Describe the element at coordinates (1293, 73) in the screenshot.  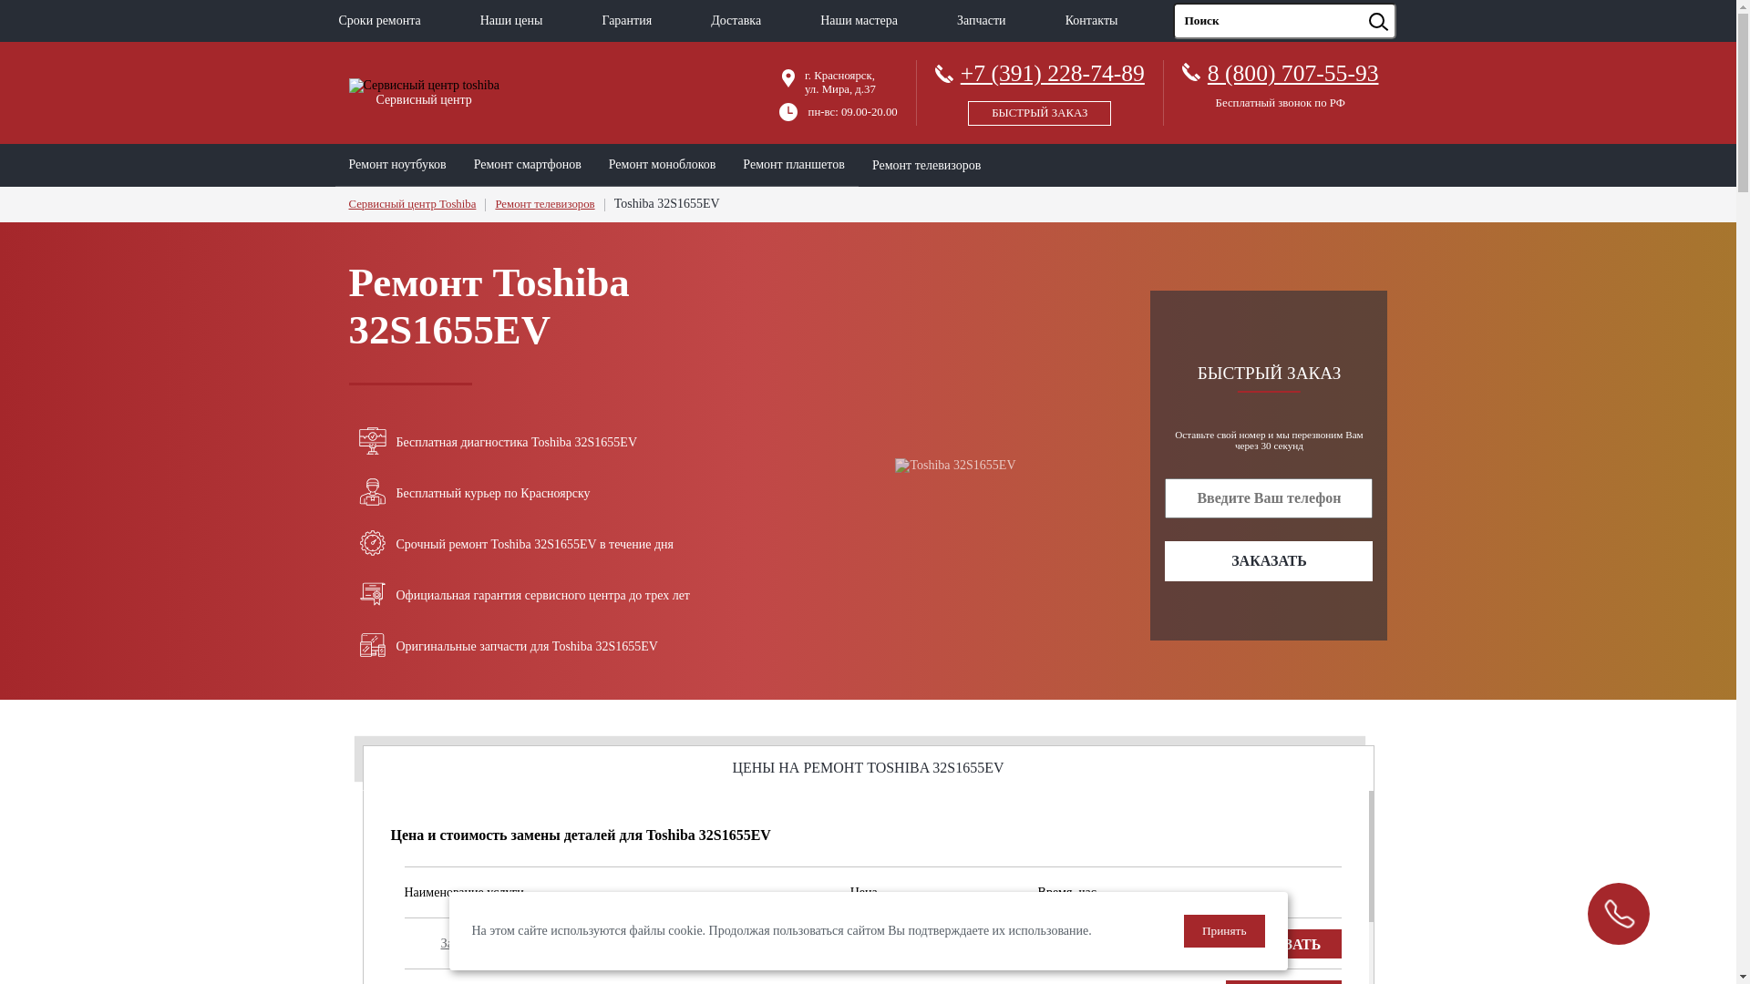
I see `8 (800) 707-55-93` at that location.